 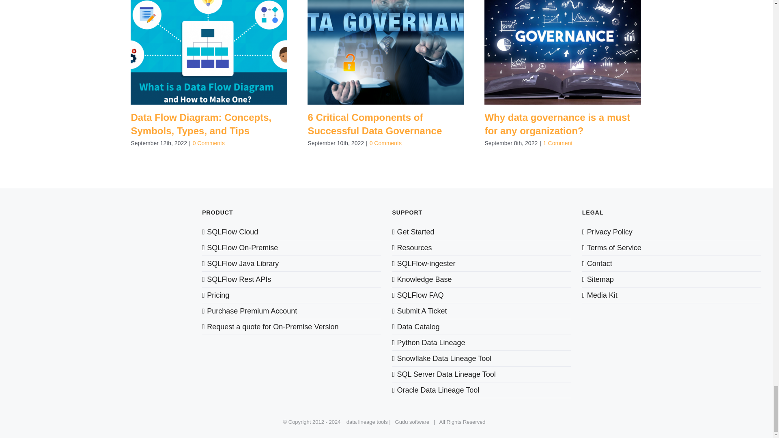 What do you see at coordinates (374, 124) in the screenshot?
I see `6 Critical Components of Successful Data Governance` at bounding box center [374, 124].